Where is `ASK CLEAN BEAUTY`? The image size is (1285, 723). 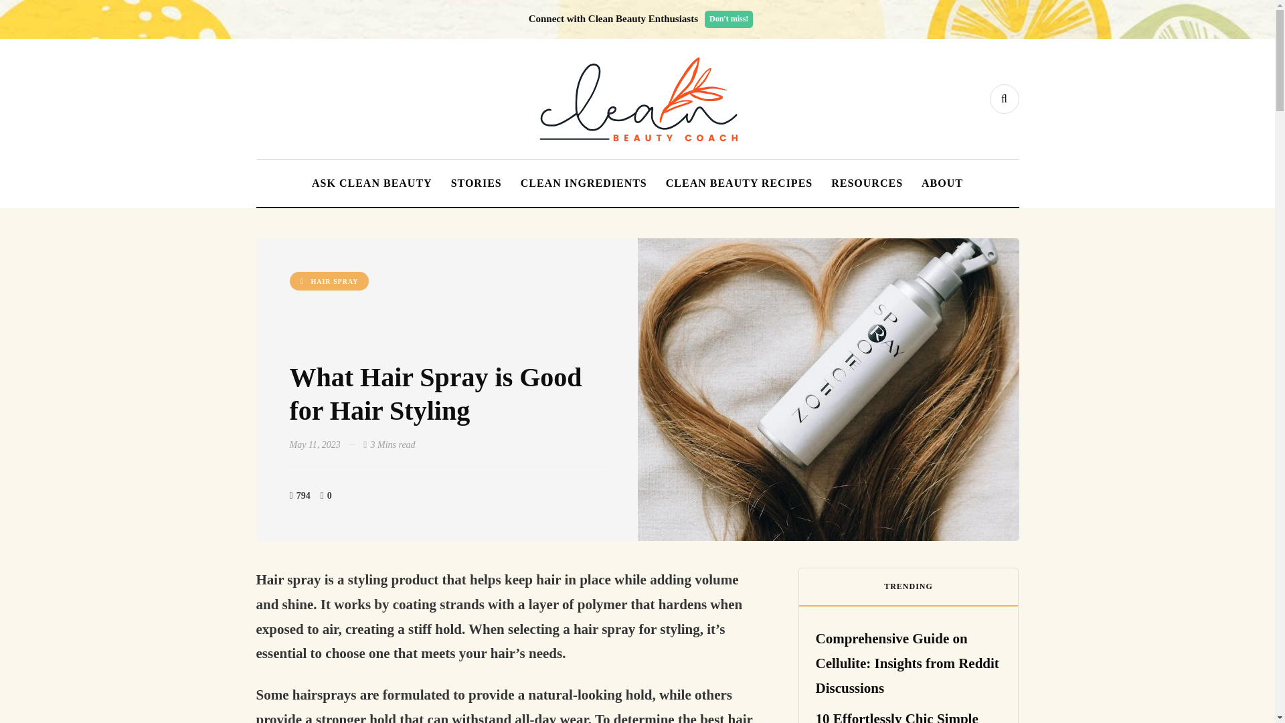 ASK CLEAN BEAUTY is located at coordinates (372, 183).